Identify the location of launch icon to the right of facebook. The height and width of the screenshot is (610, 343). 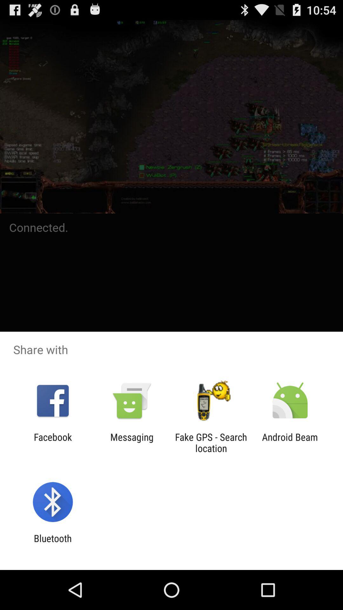
(132, 443).